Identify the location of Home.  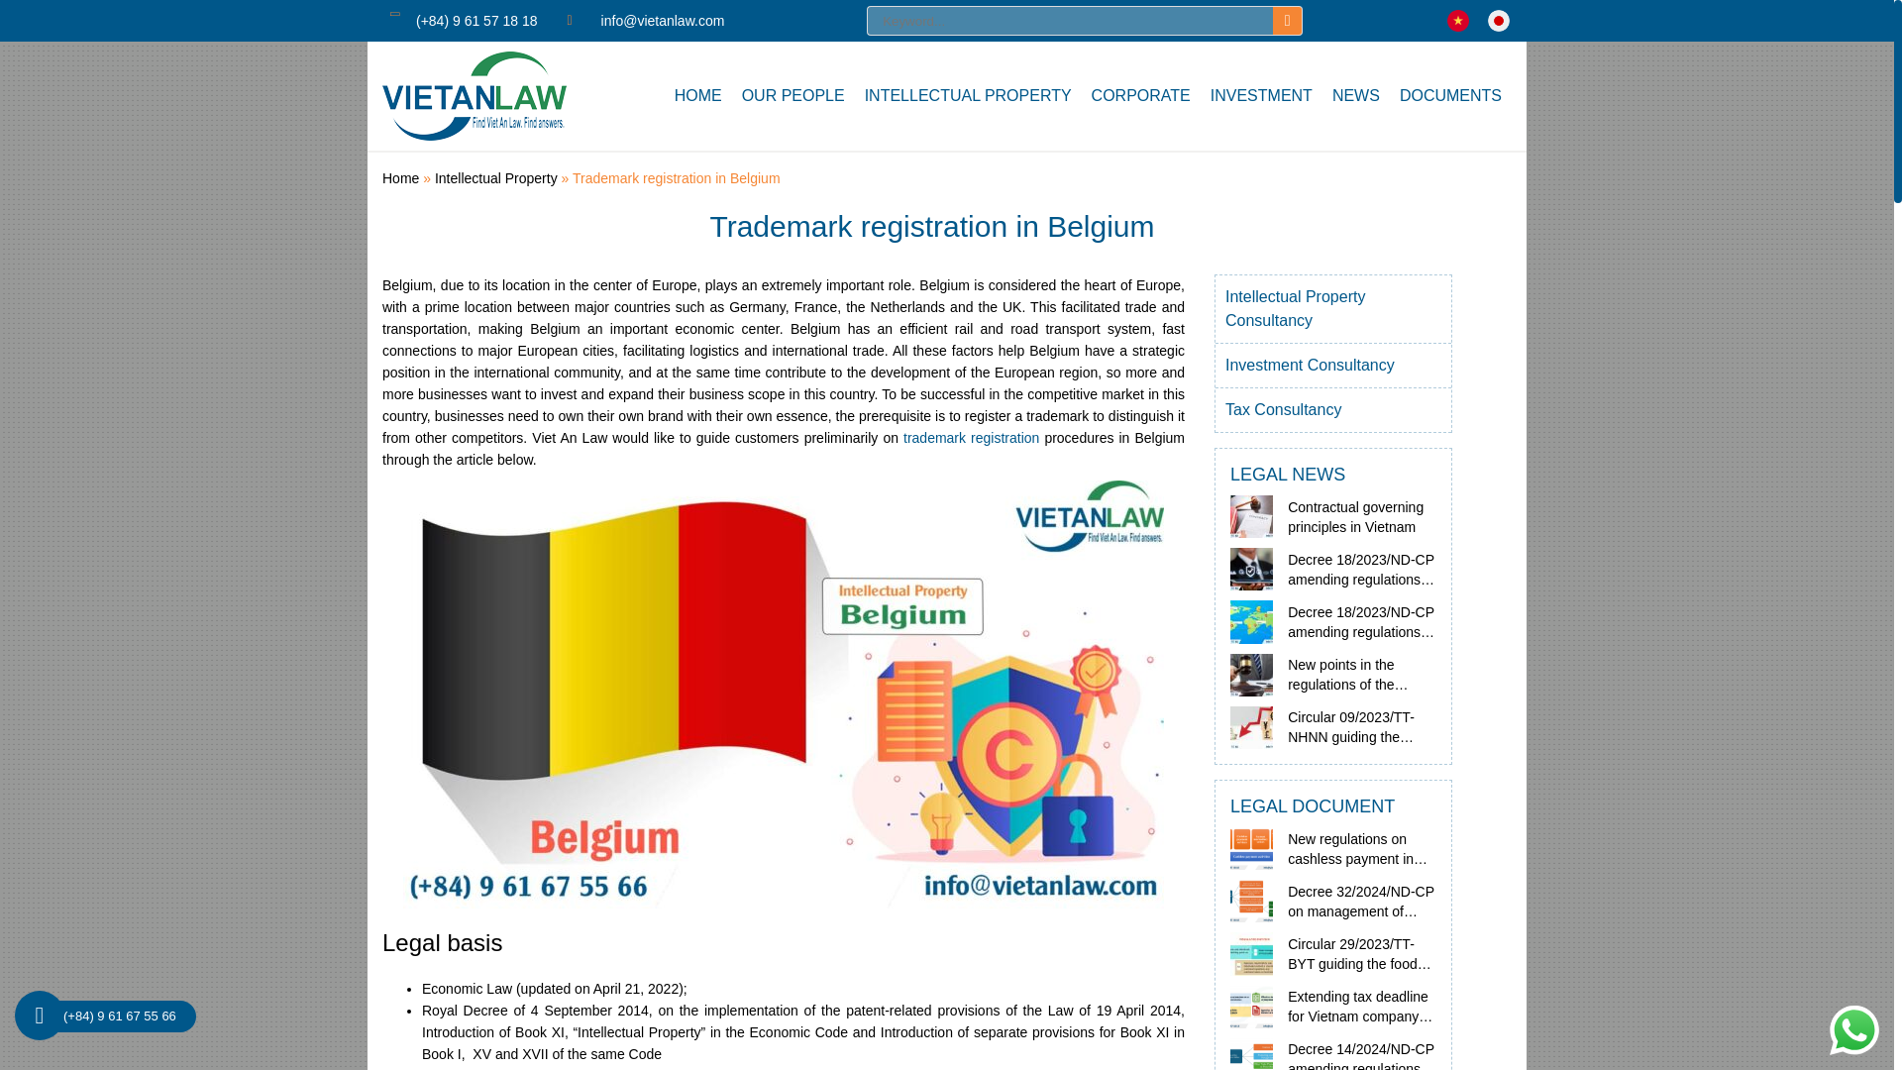
(400, 177).